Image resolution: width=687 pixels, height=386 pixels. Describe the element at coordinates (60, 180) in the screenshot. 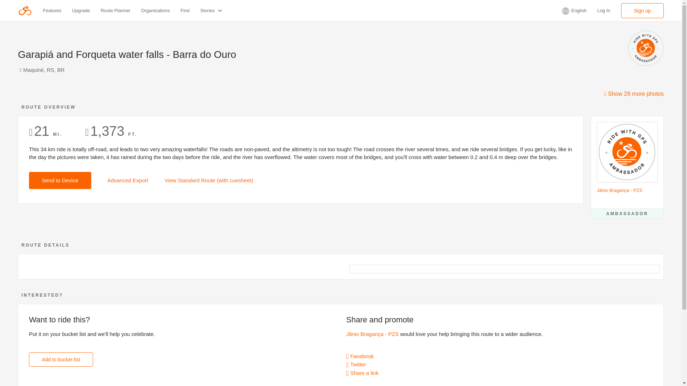

I see `Send to Device` at that location.